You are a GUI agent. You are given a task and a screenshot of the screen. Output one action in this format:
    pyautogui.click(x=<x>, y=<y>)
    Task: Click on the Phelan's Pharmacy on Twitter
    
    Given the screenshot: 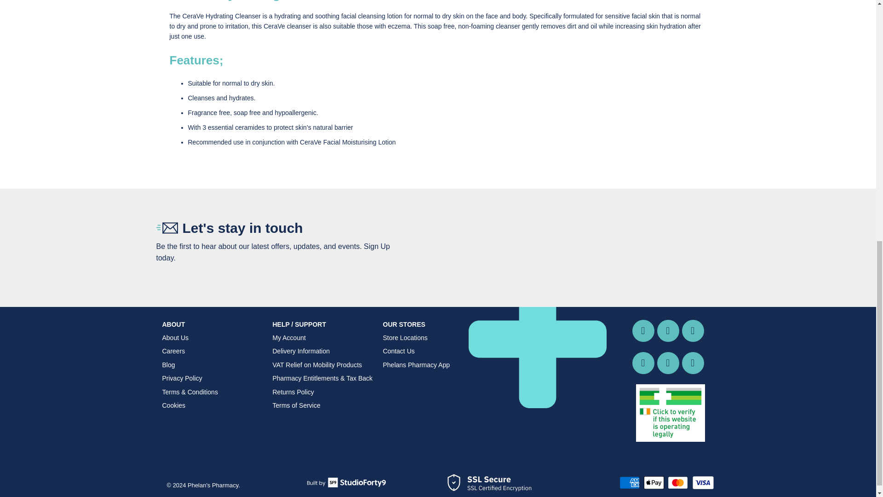 What is the action you would take?
    pyautogui.click(x=643, y=331)
    